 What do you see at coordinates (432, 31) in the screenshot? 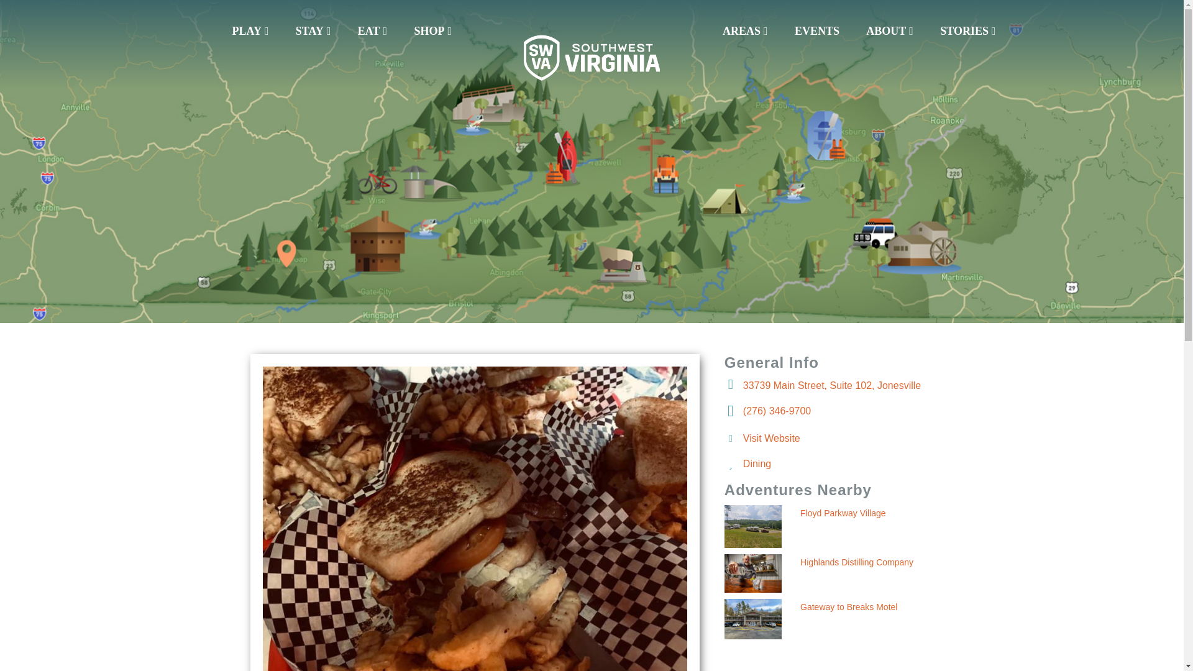
I see `SHOP` at bounding box center [432, 31].